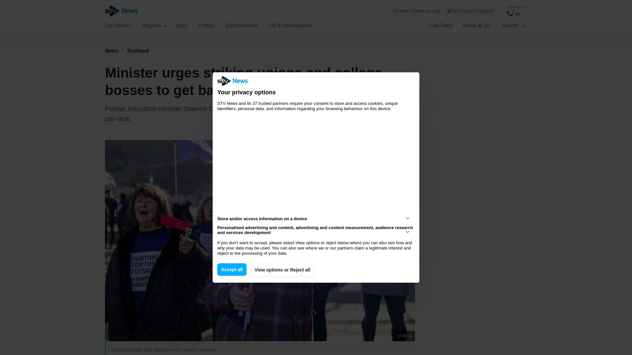  What do you see at coordinates (154, 25) in the screenshot?
I see `Regions` at bounding box center [154, 25].